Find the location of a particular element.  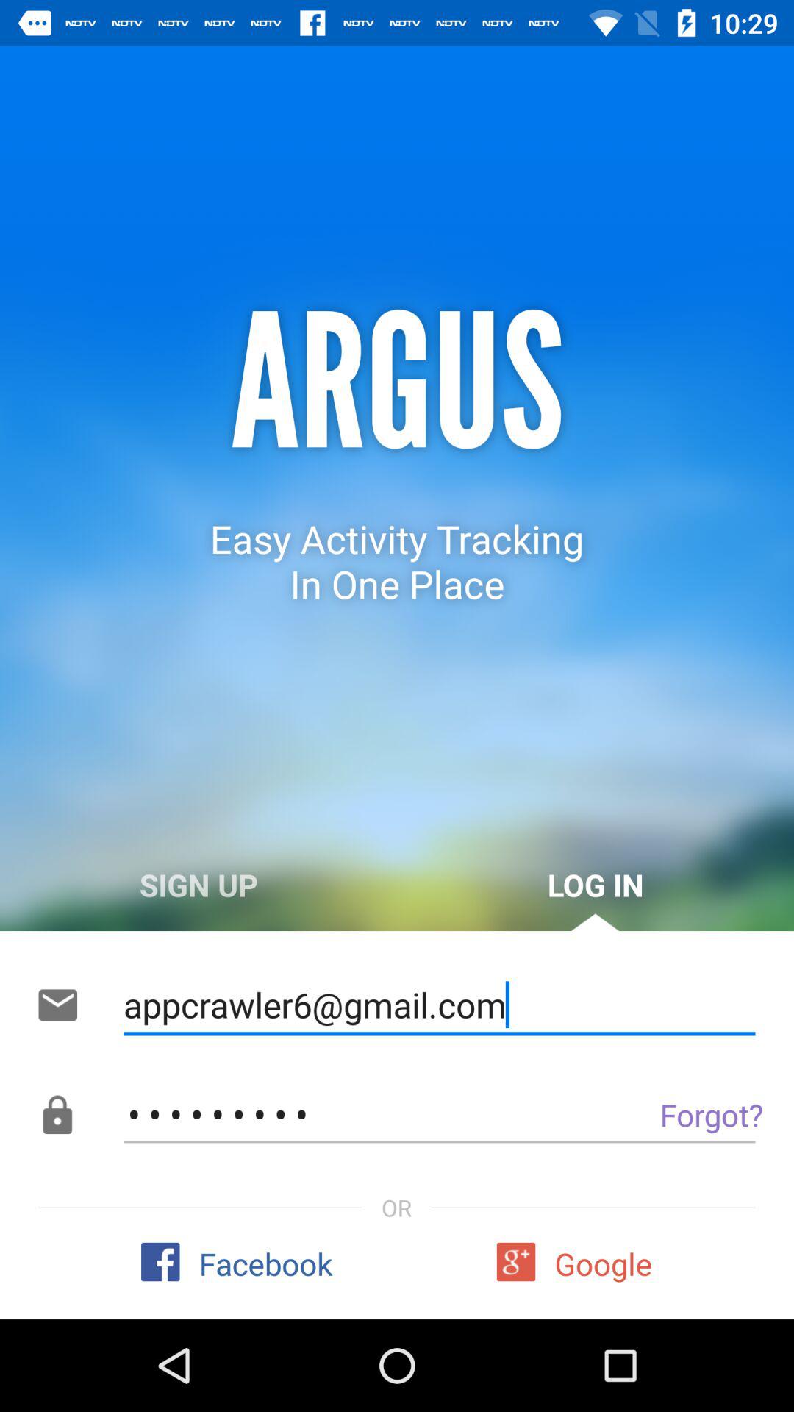

select item below easy activity tracking is located at coordinates (595, 885).